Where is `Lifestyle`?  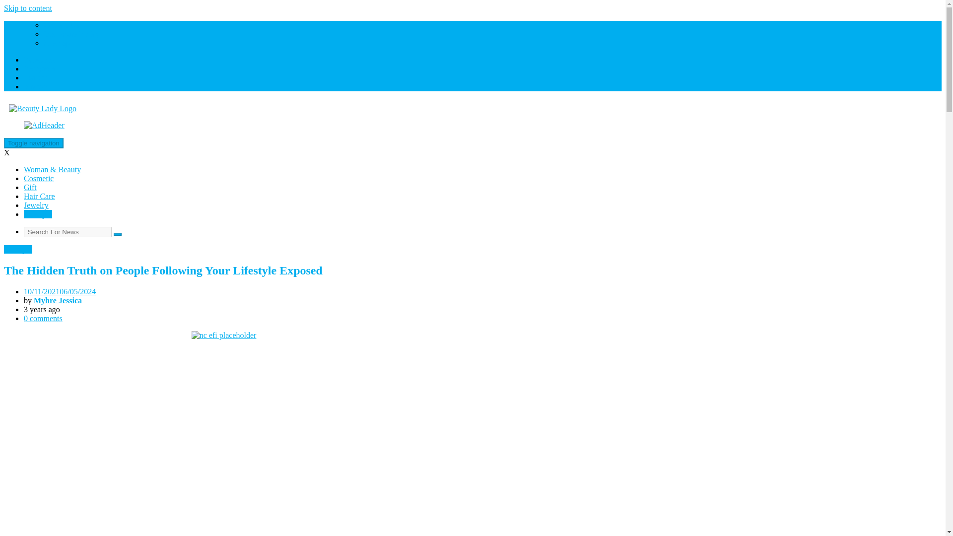
Lifestyle is located at coordinates (38, 214).